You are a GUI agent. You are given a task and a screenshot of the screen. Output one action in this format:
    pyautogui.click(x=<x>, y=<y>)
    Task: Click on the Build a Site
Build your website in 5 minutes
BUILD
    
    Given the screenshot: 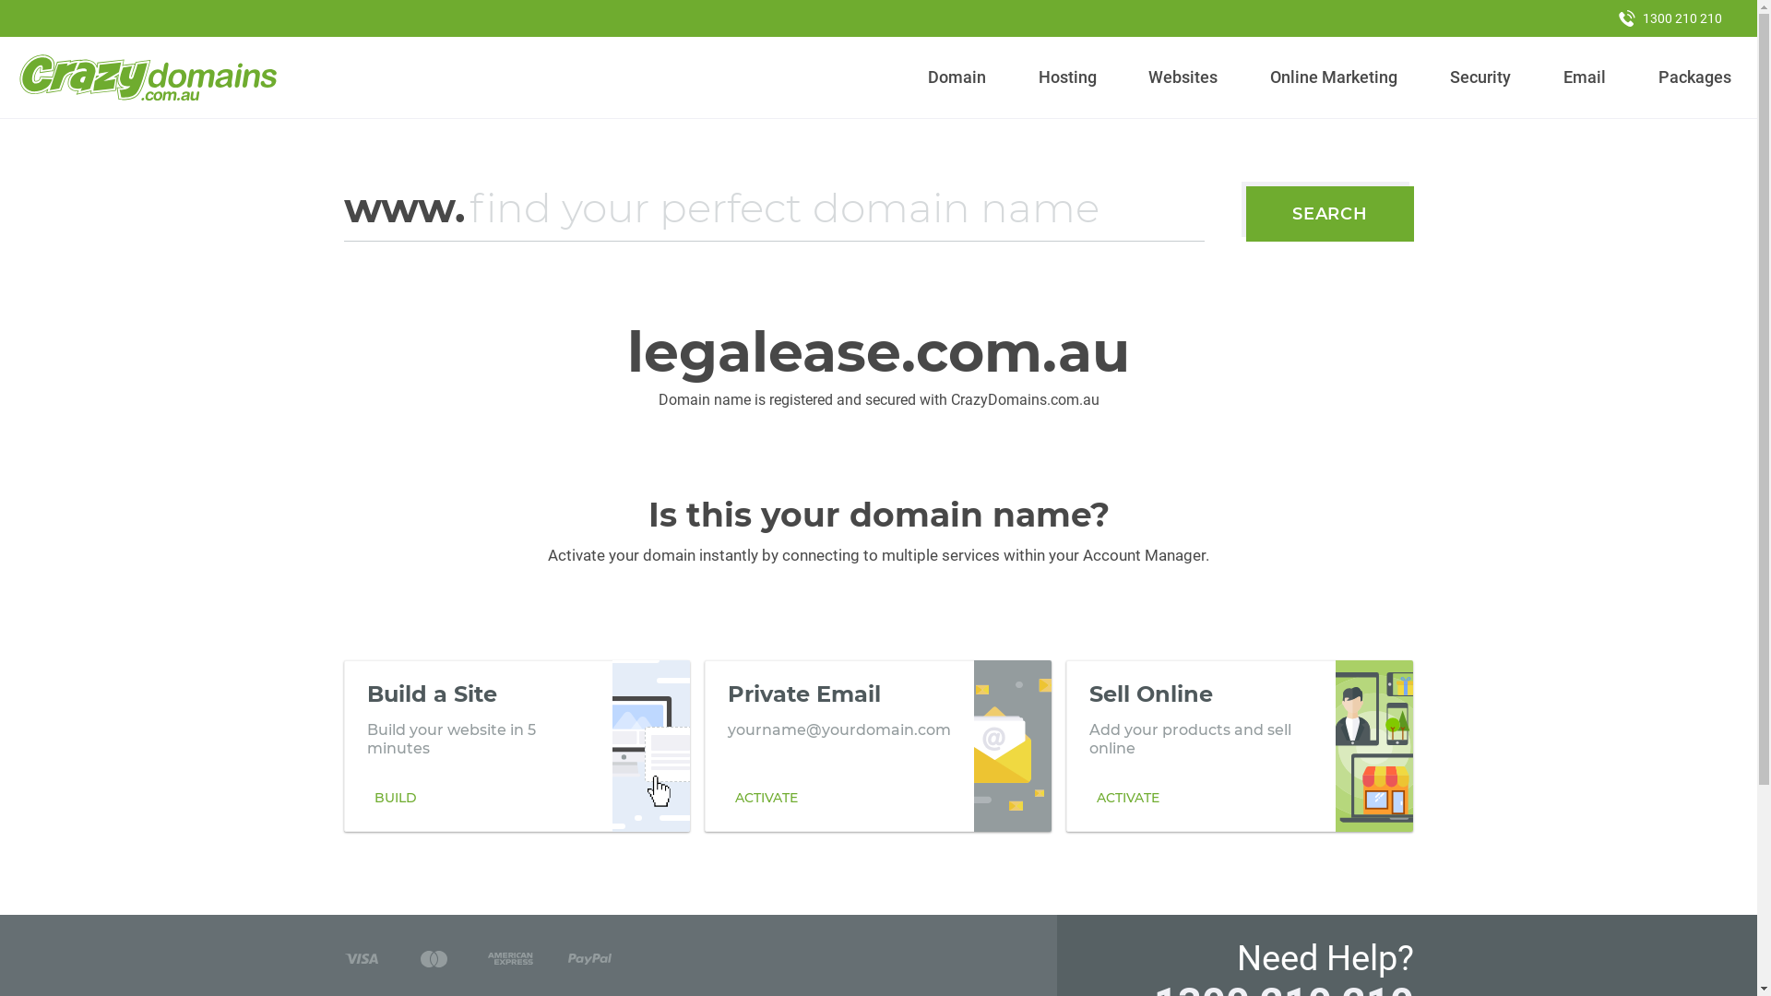 What is the action you would take?
    pyautogui.click(x=517, y=746)
    